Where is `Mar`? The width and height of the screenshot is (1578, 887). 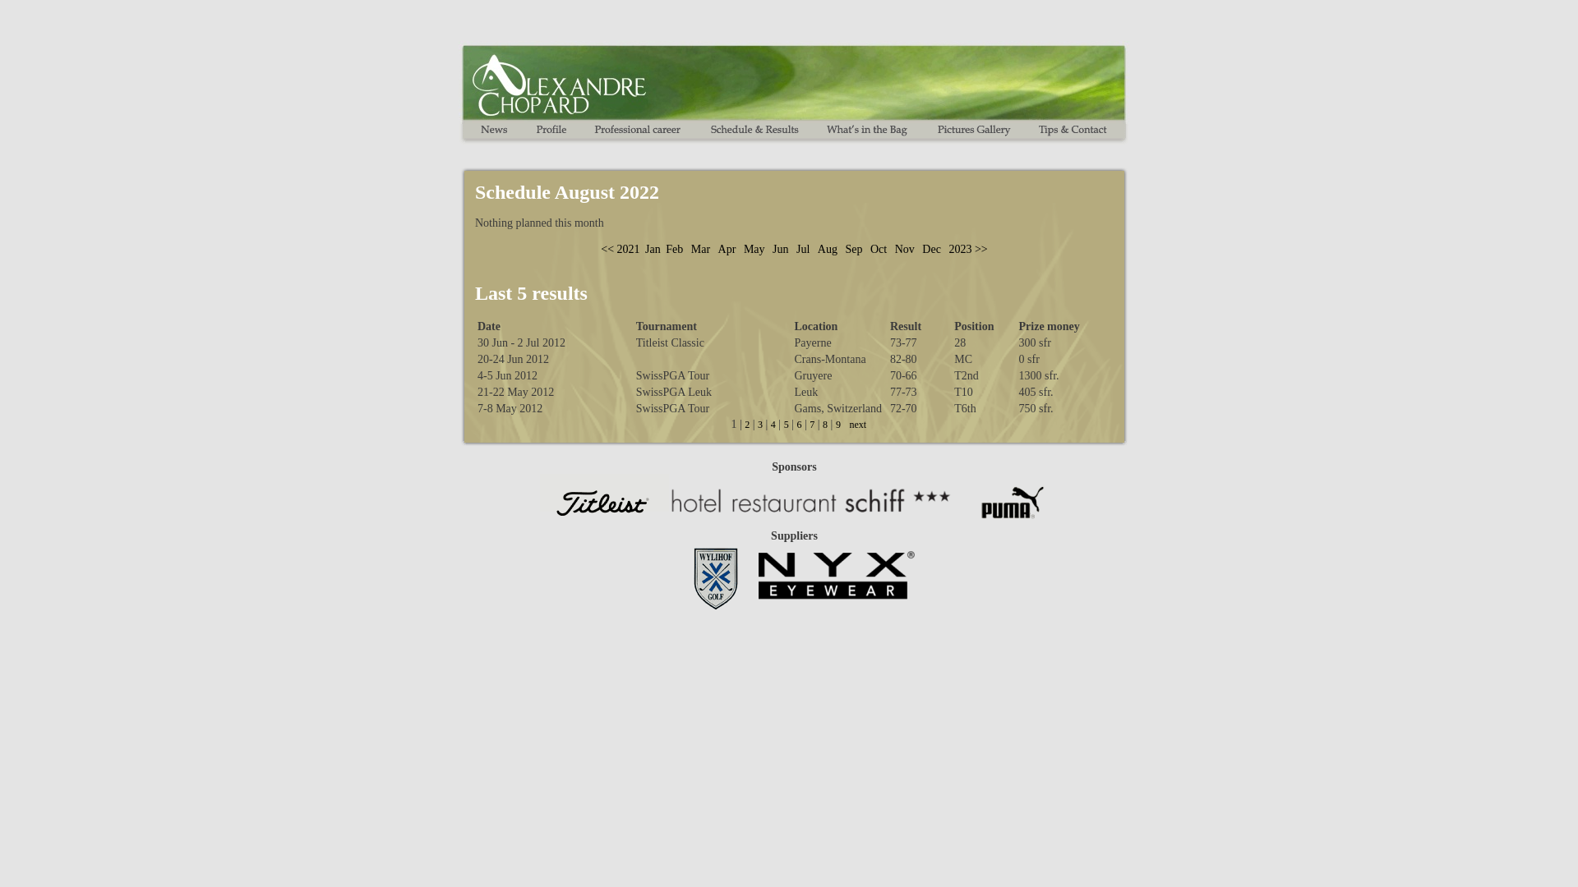 Mar is located at coordinates (700, 250).